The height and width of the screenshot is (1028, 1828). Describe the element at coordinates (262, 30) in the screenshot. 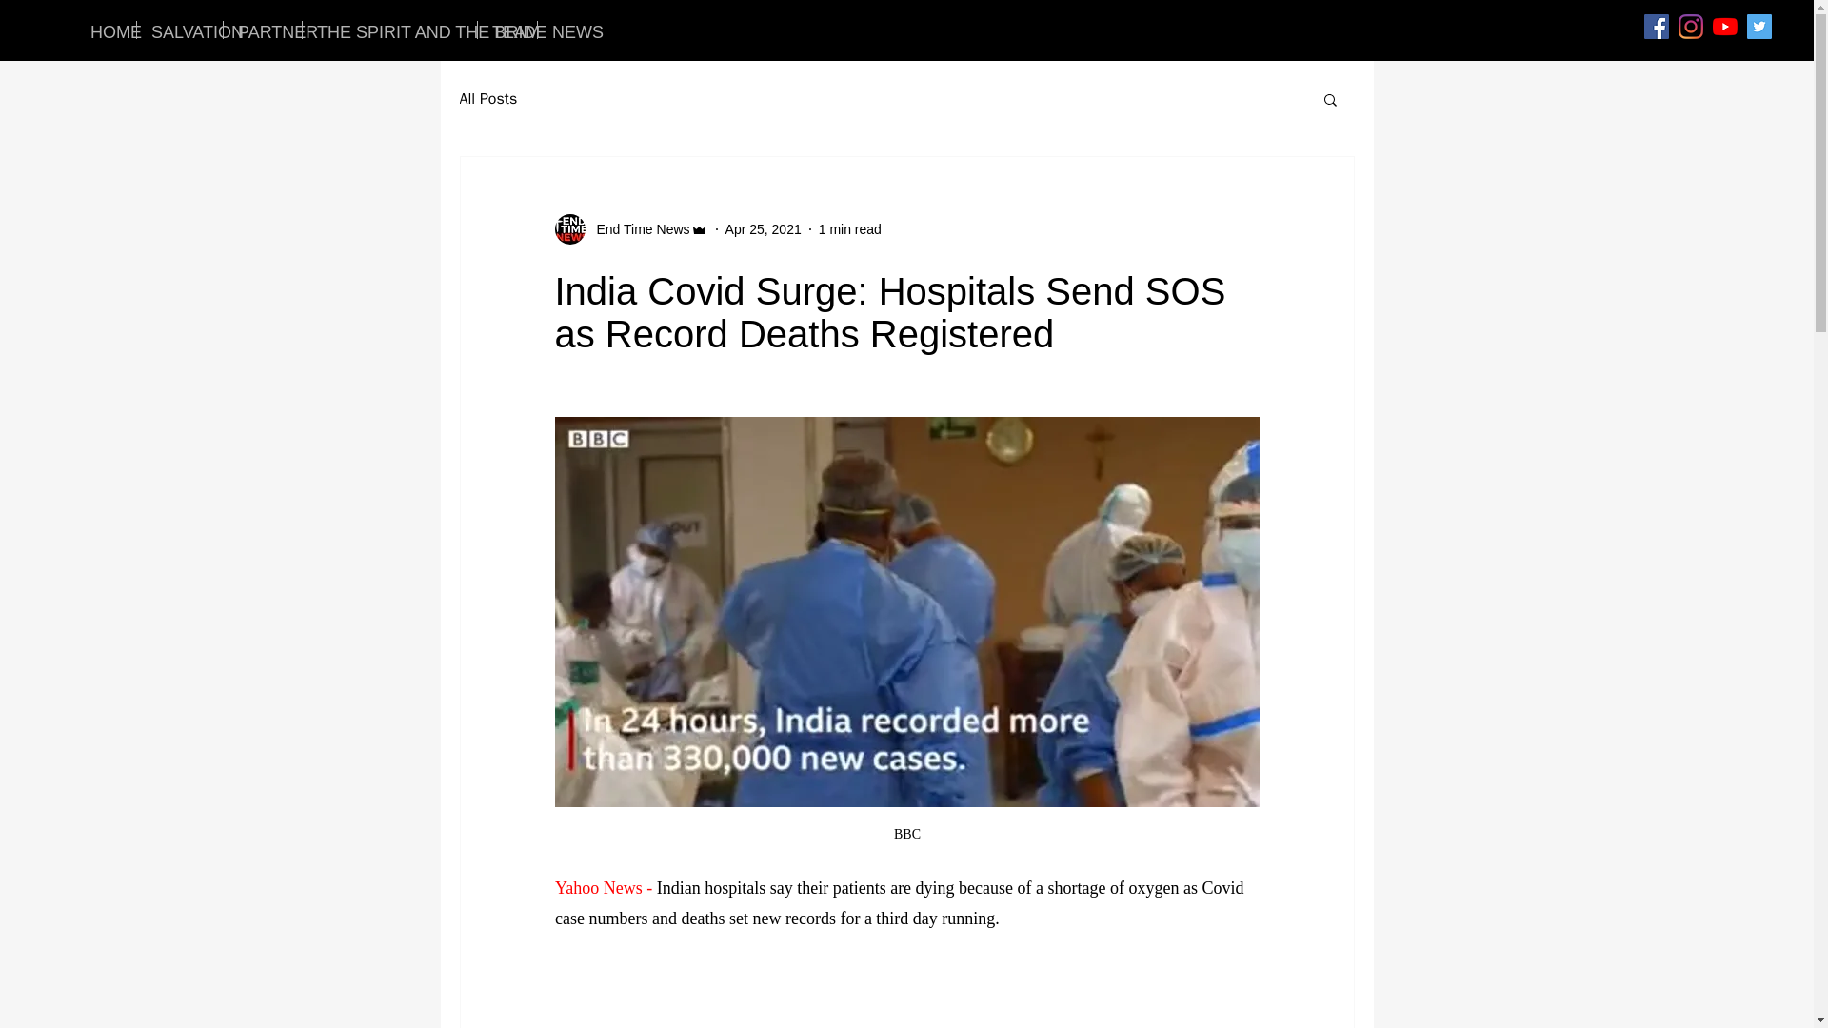

I see `PARTNER` at that location.